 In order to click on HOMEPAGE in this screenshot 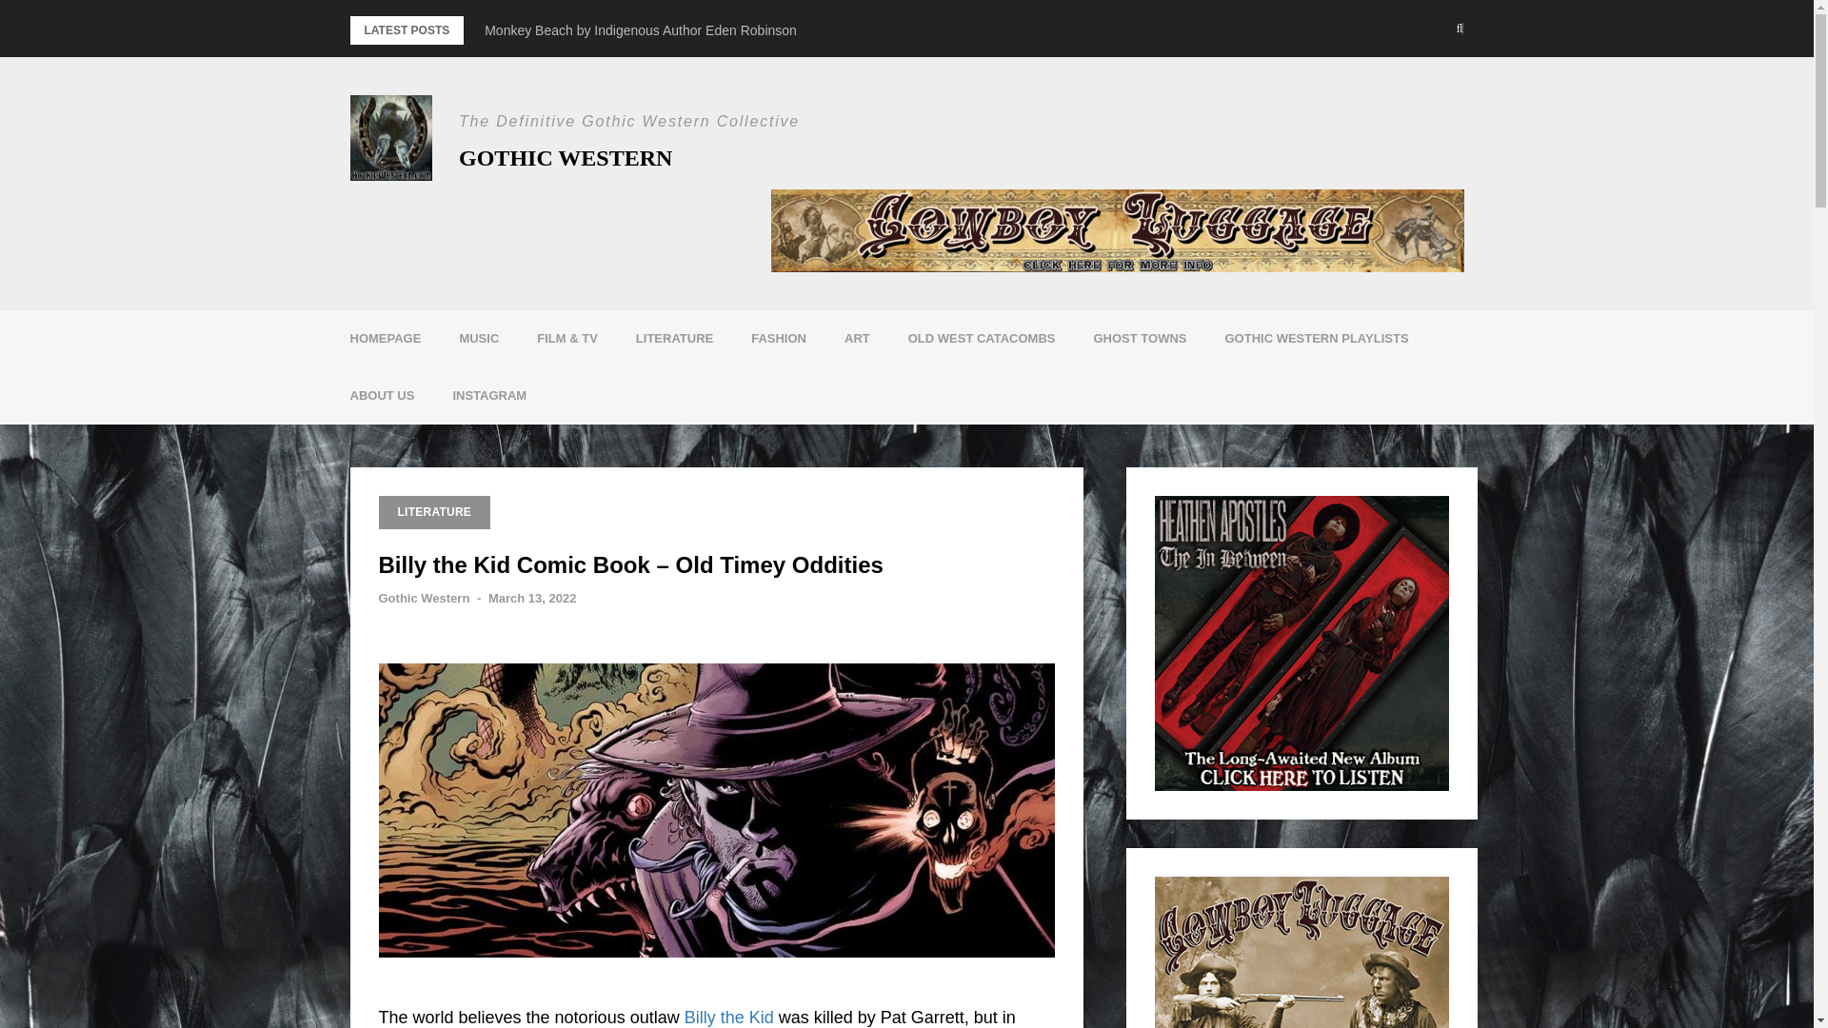, I will do `click(385, 339)`.